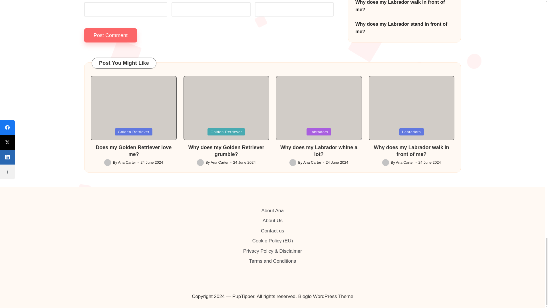  I want to click on Post Comment, so click(111, 35).